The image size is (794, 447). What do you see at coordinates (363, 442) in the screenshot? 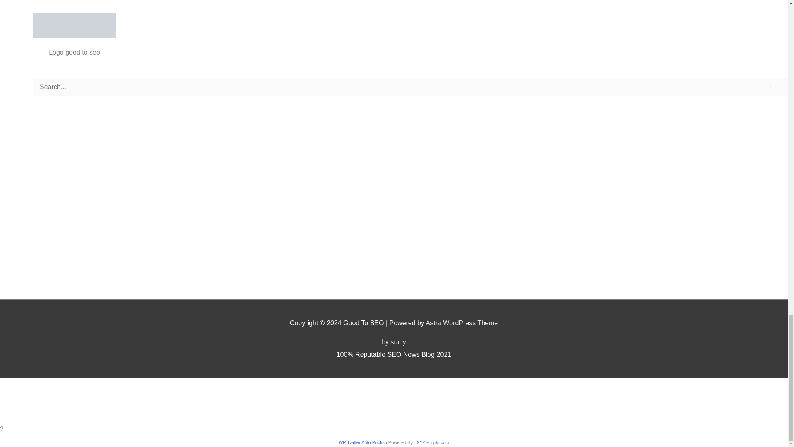
I see `WP Twitter Auto Publish` at bounding box center [363, 442].